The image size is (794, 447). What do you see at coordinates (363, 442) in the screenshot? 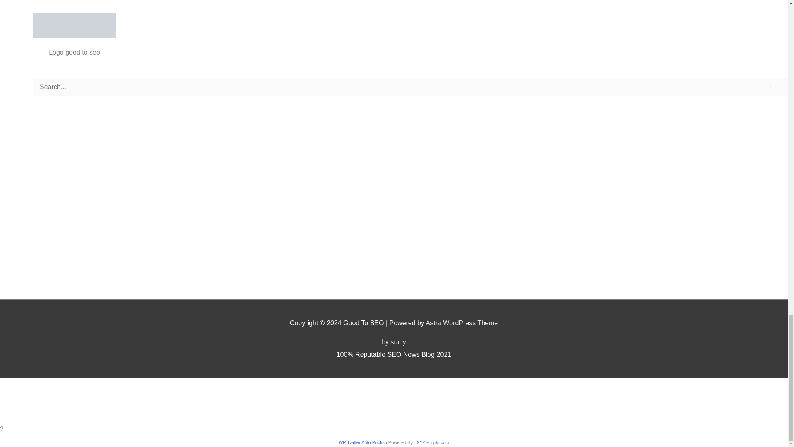
I see `WP Twitter Auto Publish` at bounding box center [363, 442].